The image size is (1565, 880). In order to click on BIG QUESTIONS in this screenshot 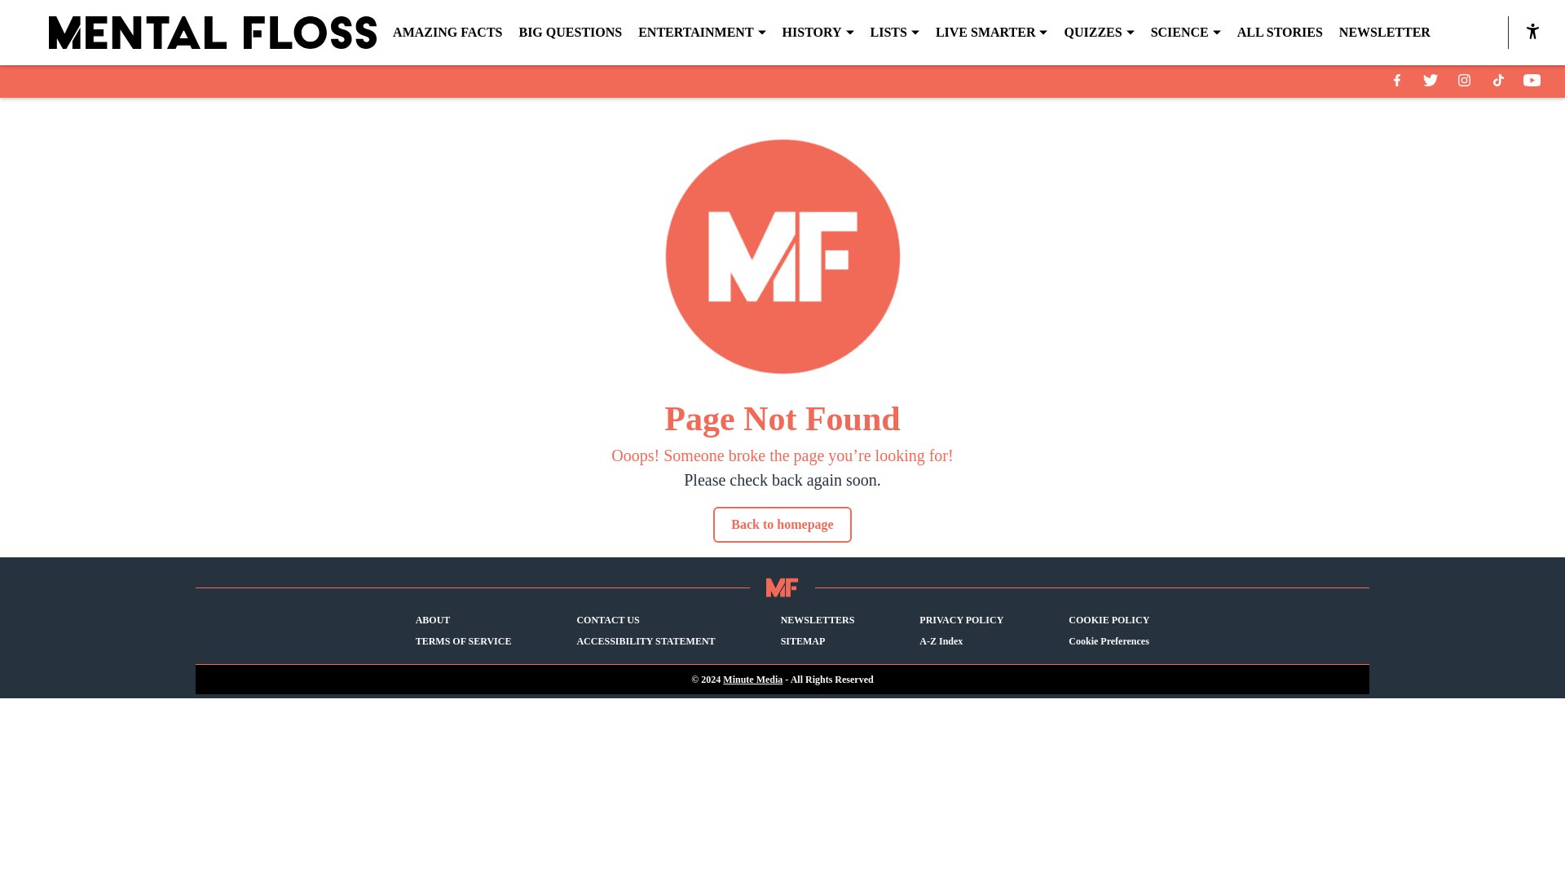, I will do `click(569, 33)`.